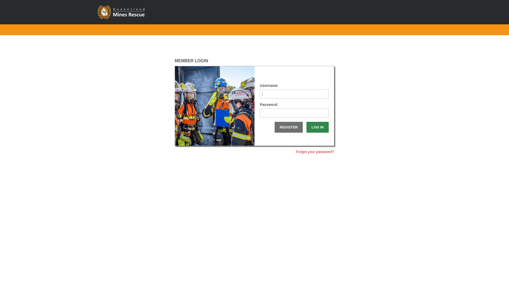 This screenshot has height=286, width=509. Describe the element at coordinates (133, 13) in the screenshot. I see `myQMRS` at that location.